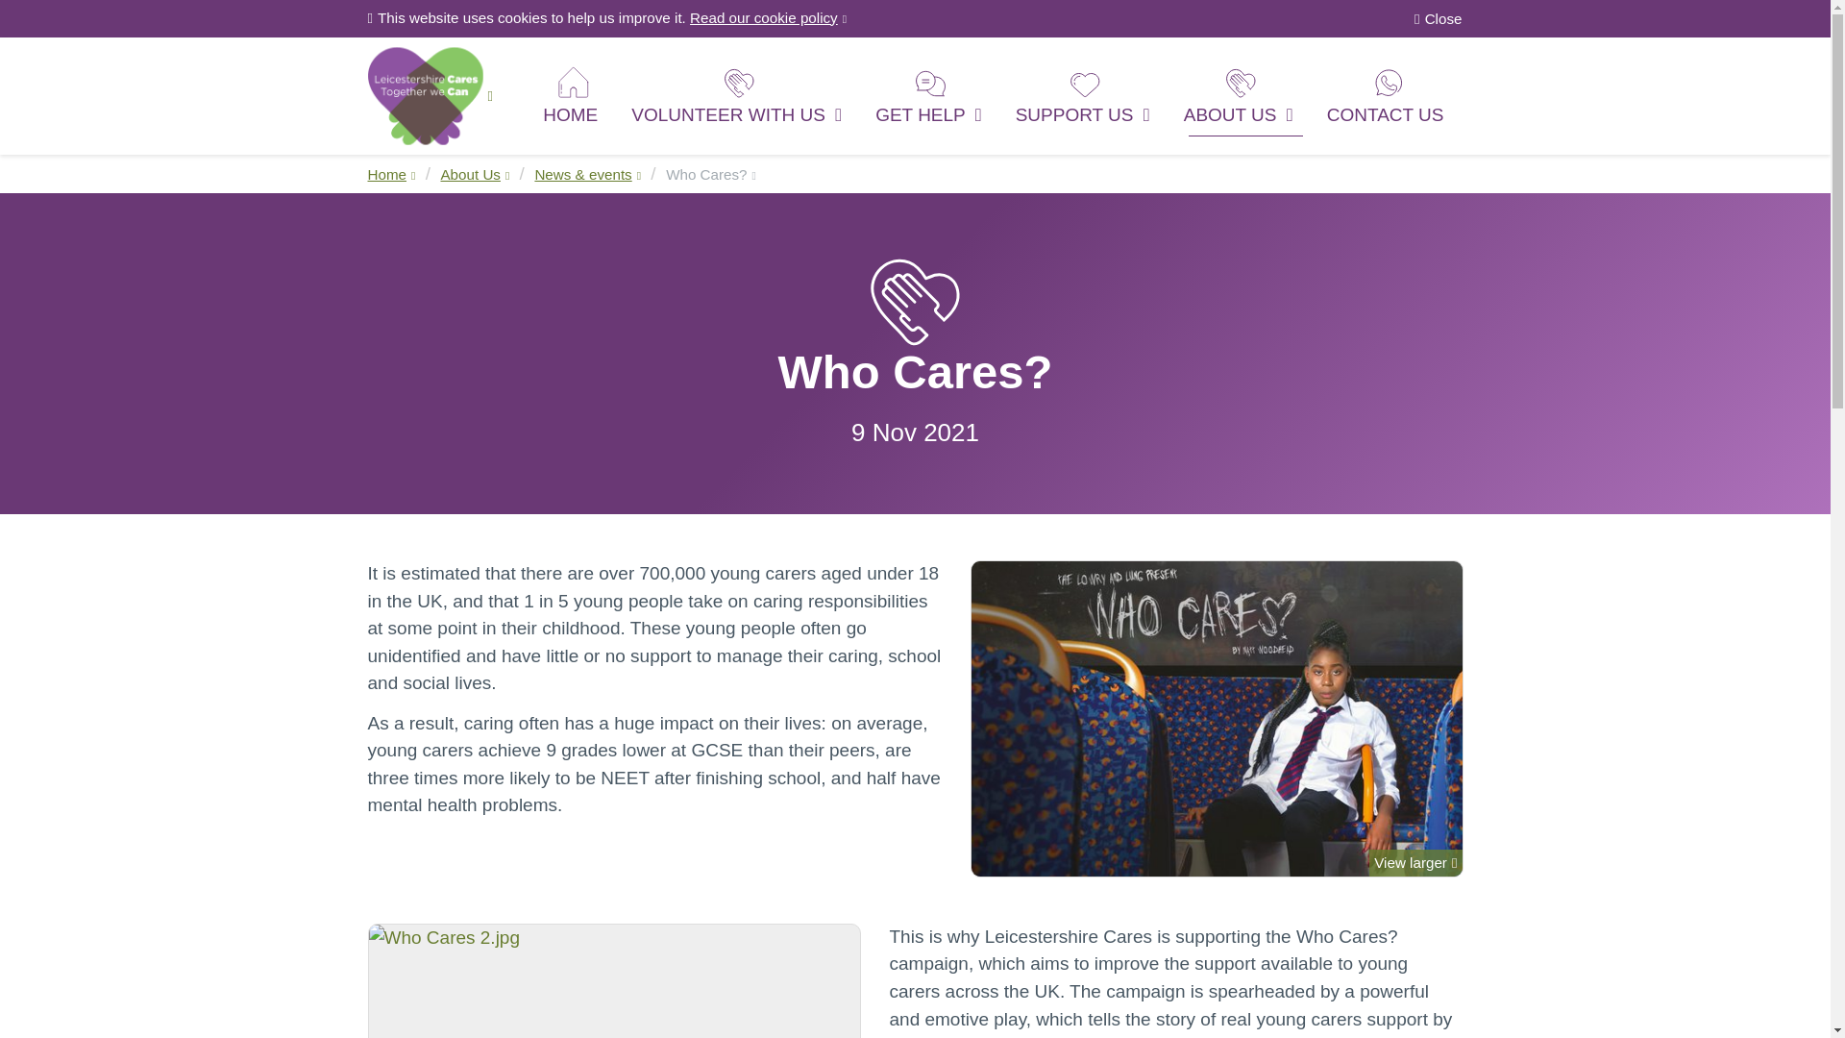 Image resolution: width=1845 pixels, height=1038 pixels. Describe the element at coordinates (738, 94) in the screenshot. I see `VOLUNTEER WITH US` at that location.